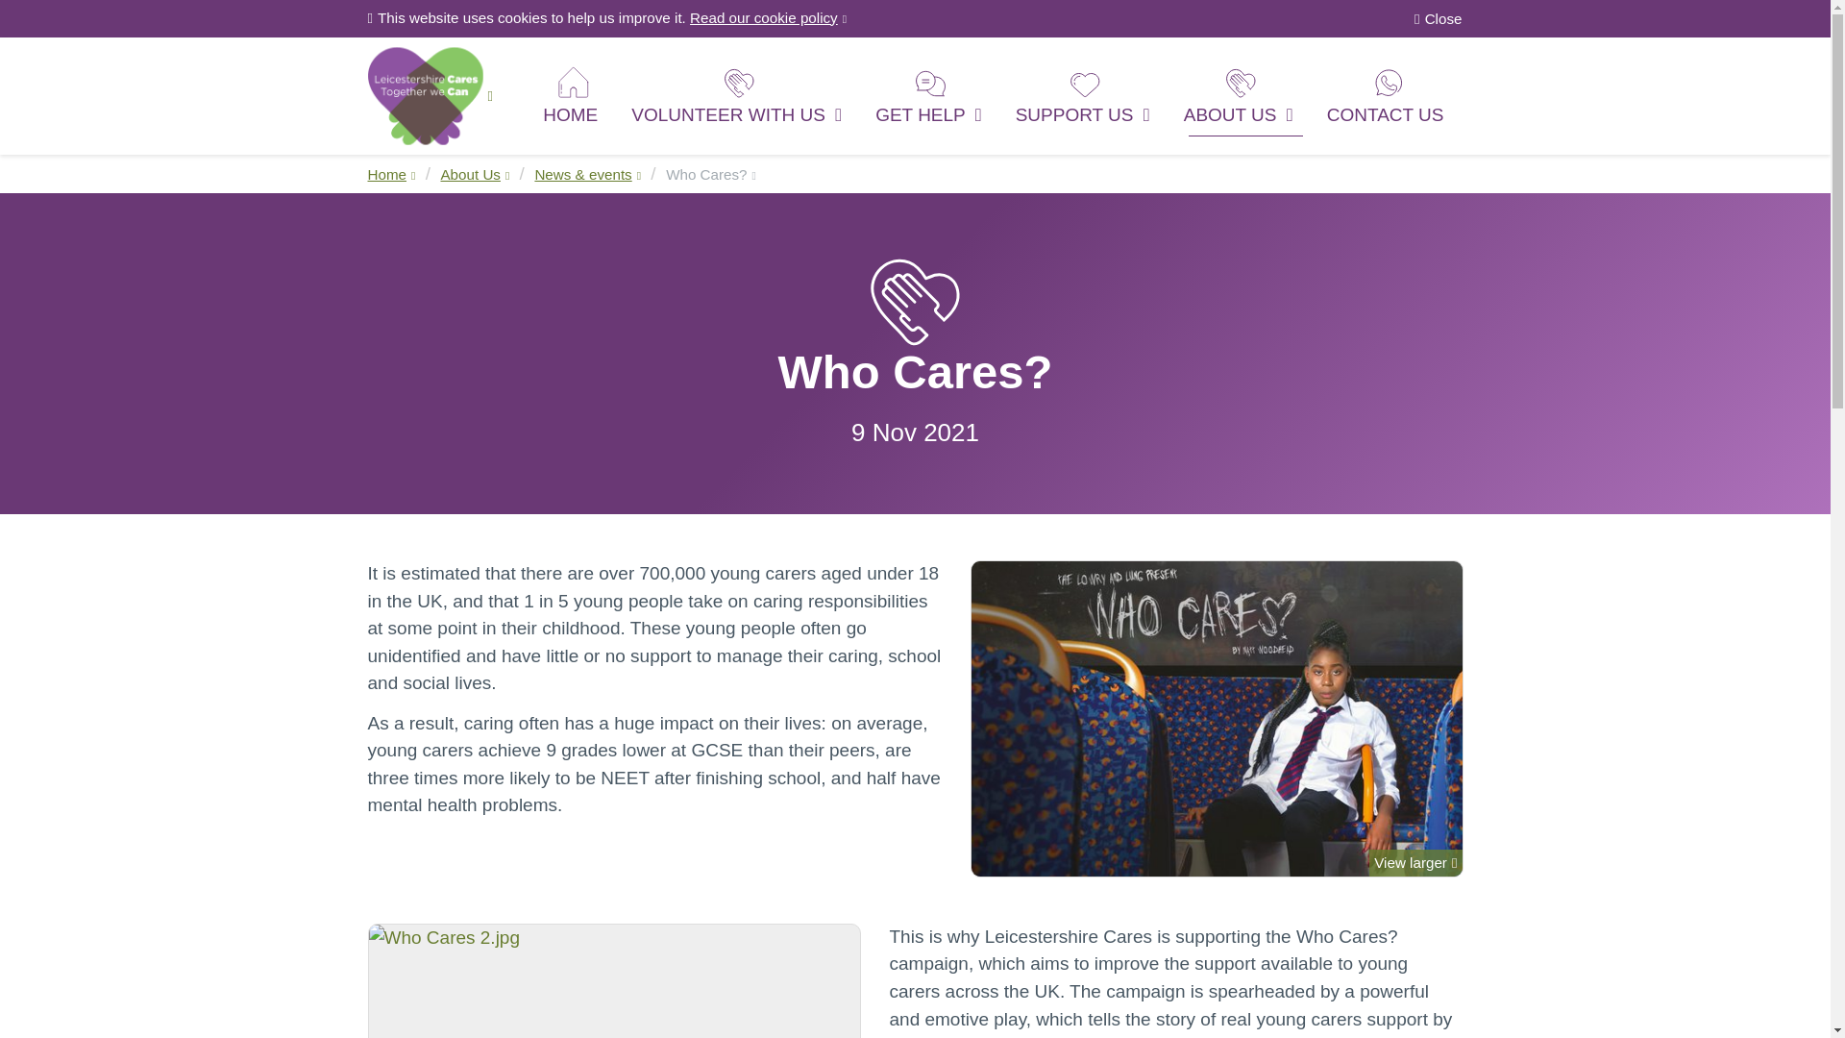 Image resolution: width=1845 pixels, height=1038 pixels. Describe the element at coordinates (738, 94) in the screenshot. I see `VOLUNTEER WITH US` at that location.